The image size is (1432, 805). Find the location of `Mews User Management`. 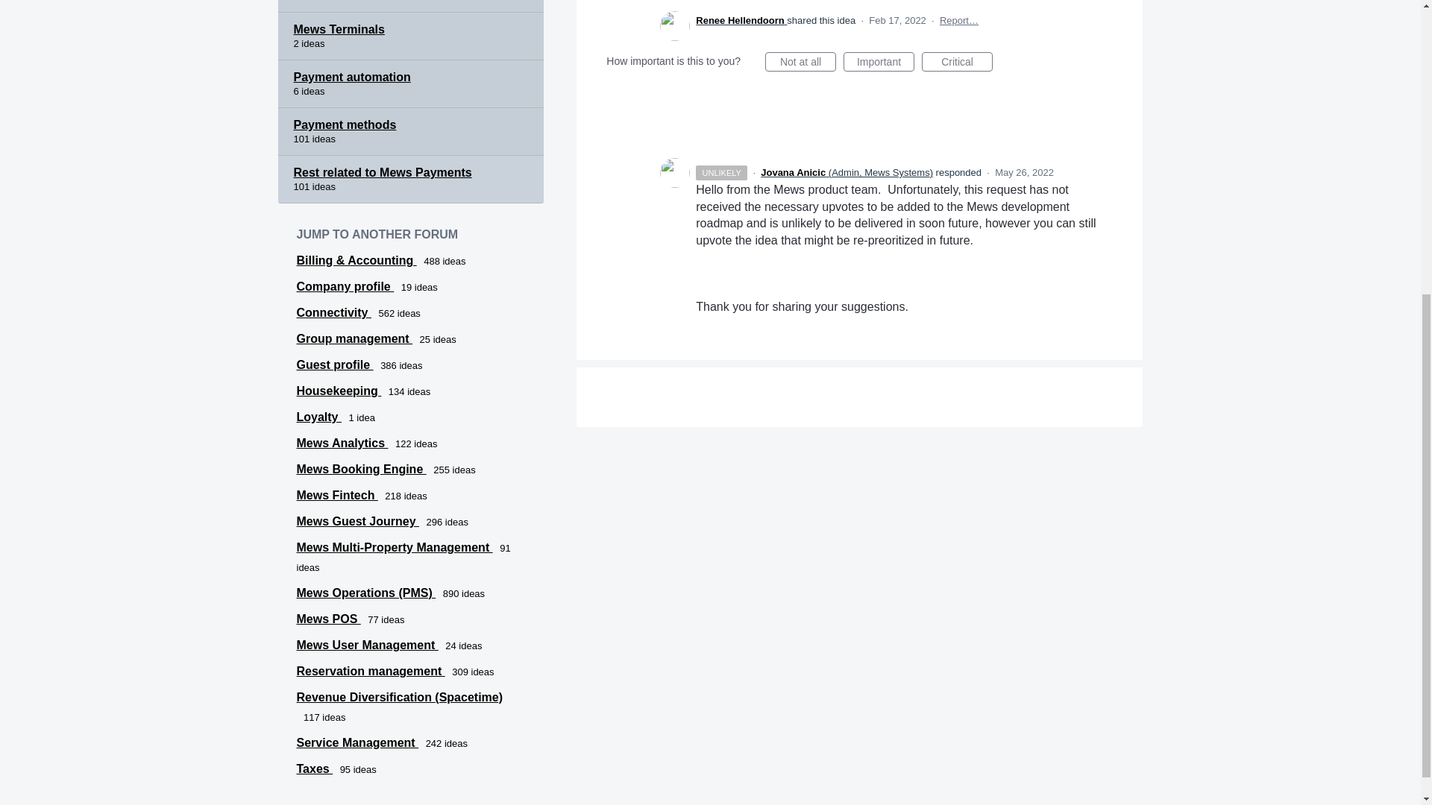

Mews User Management is located at coordinates (367, 645).